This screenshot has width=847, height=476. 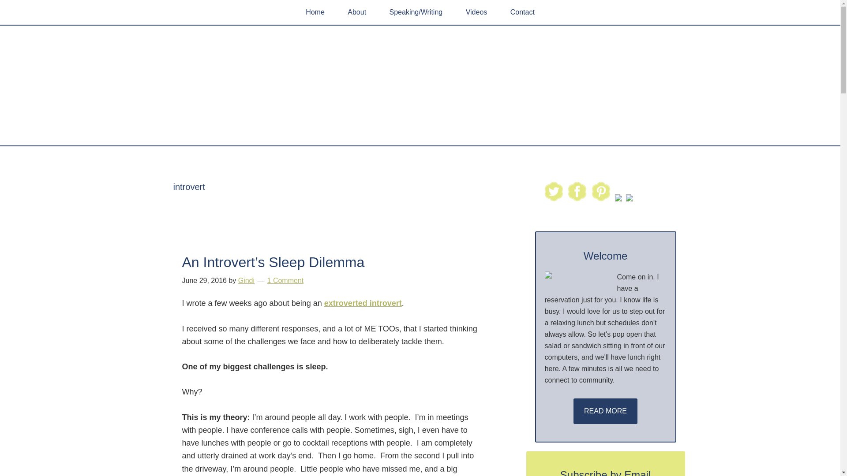 What do you see at coordinates (286, 280) in the screenshot?
I see `1 Comment` at bounding box center [286, 280].